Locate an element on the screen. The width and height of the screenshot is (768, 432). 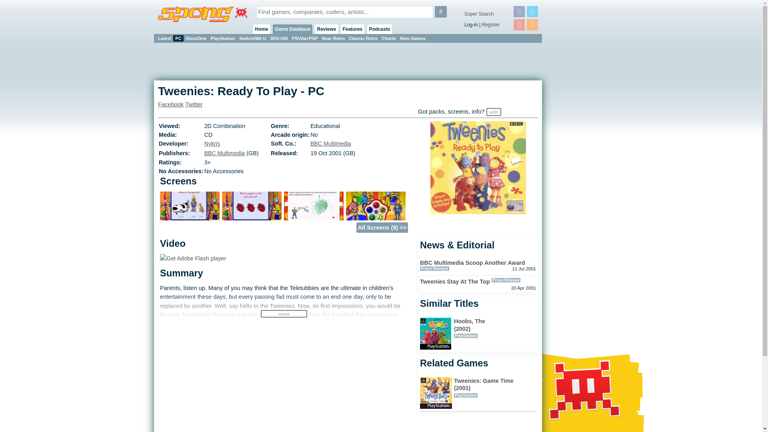
Classic Retro is located at coordinates (363, 38).